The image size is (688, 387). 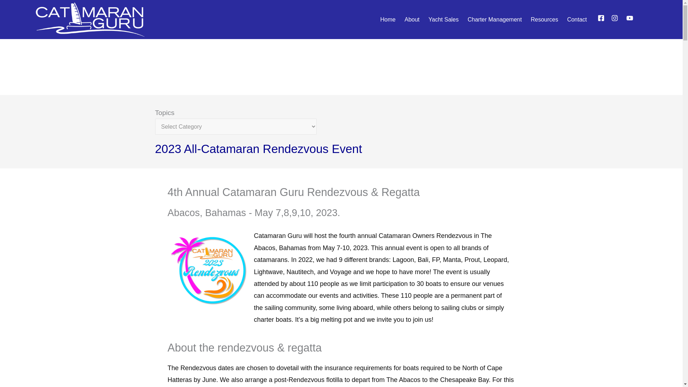 I want to click on Home, so click(x=388, y=19).